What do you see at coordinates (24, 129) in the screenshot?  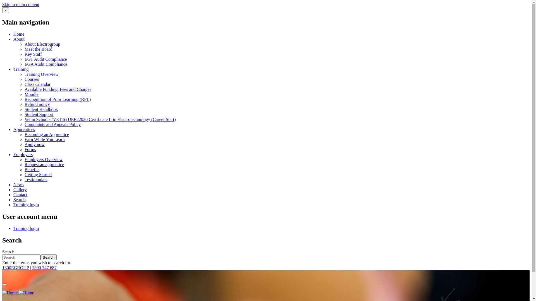 I see `Apprentices` at bounding box center [24, 129].